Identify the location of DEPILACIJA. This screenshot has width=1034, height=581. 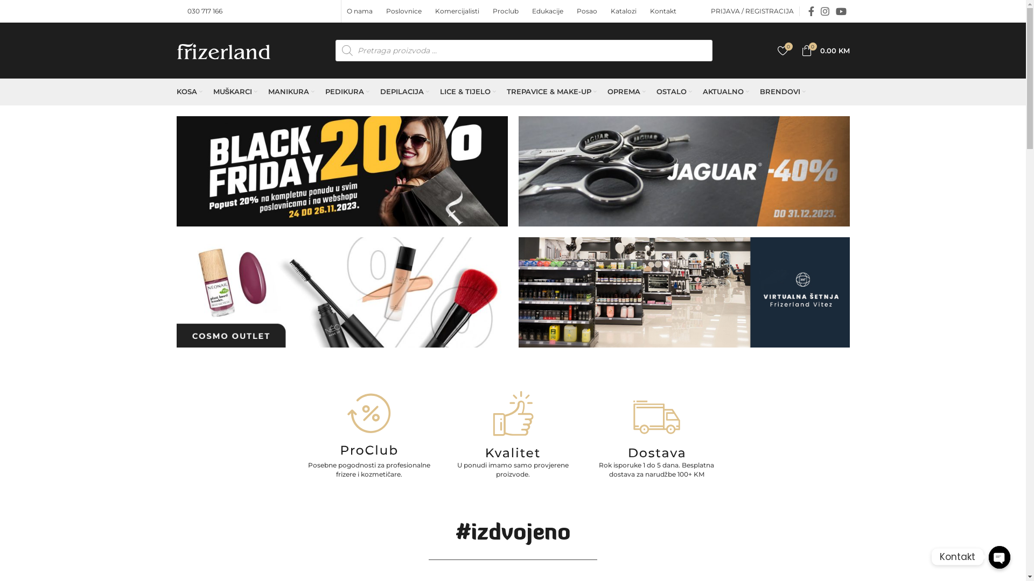
(405, 92).